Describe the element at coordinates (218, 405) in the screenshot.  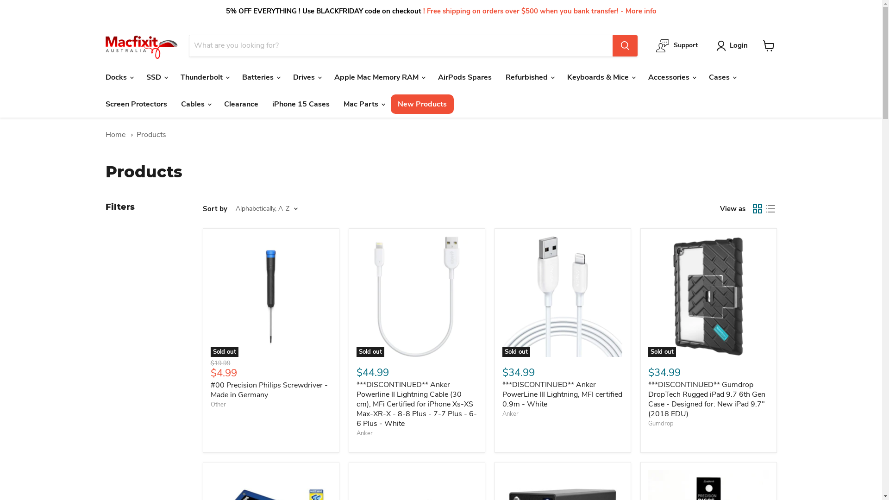
I see `Other` at that location.